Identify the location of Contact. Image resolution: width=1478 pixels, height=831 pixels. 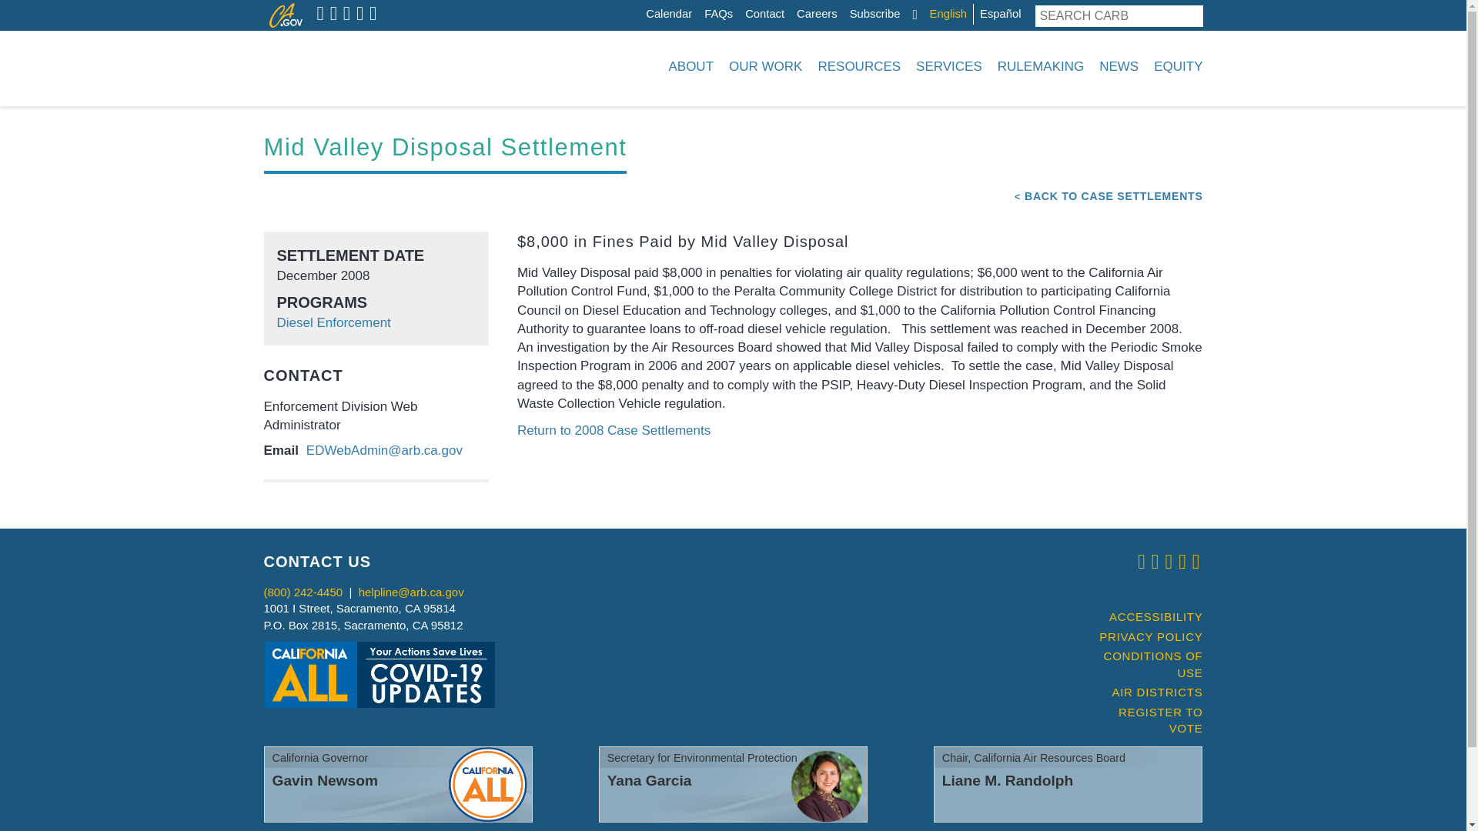
(764, 14).